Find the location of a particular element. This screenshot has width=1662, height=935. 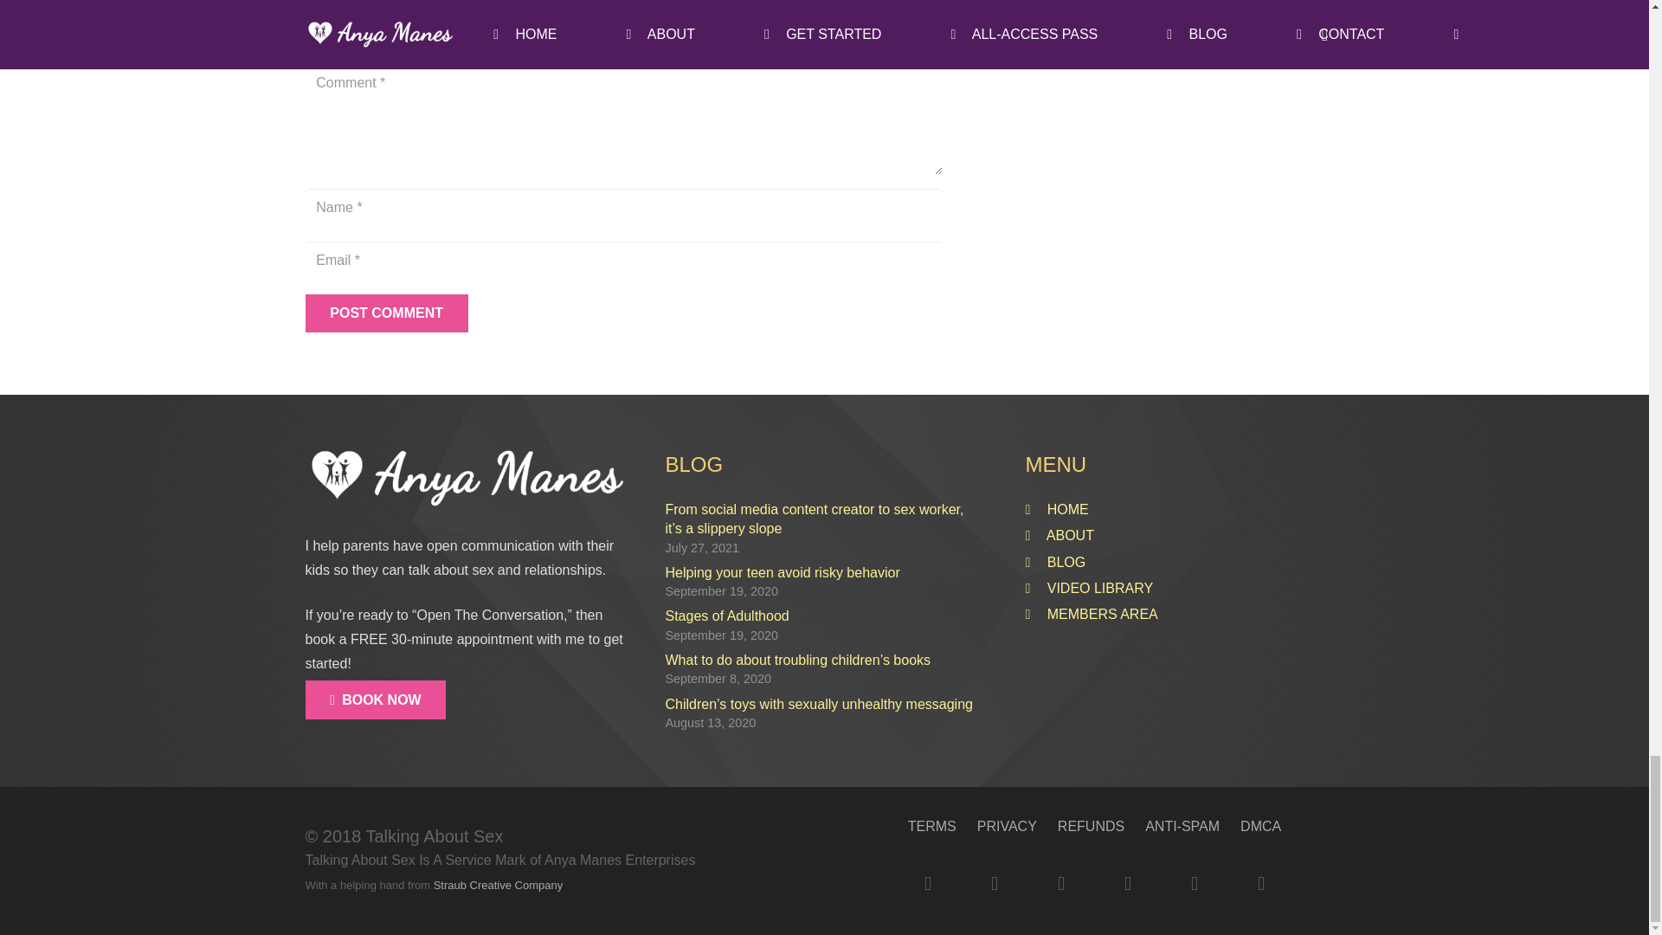

Twitter is located at coordinates (994, 883).